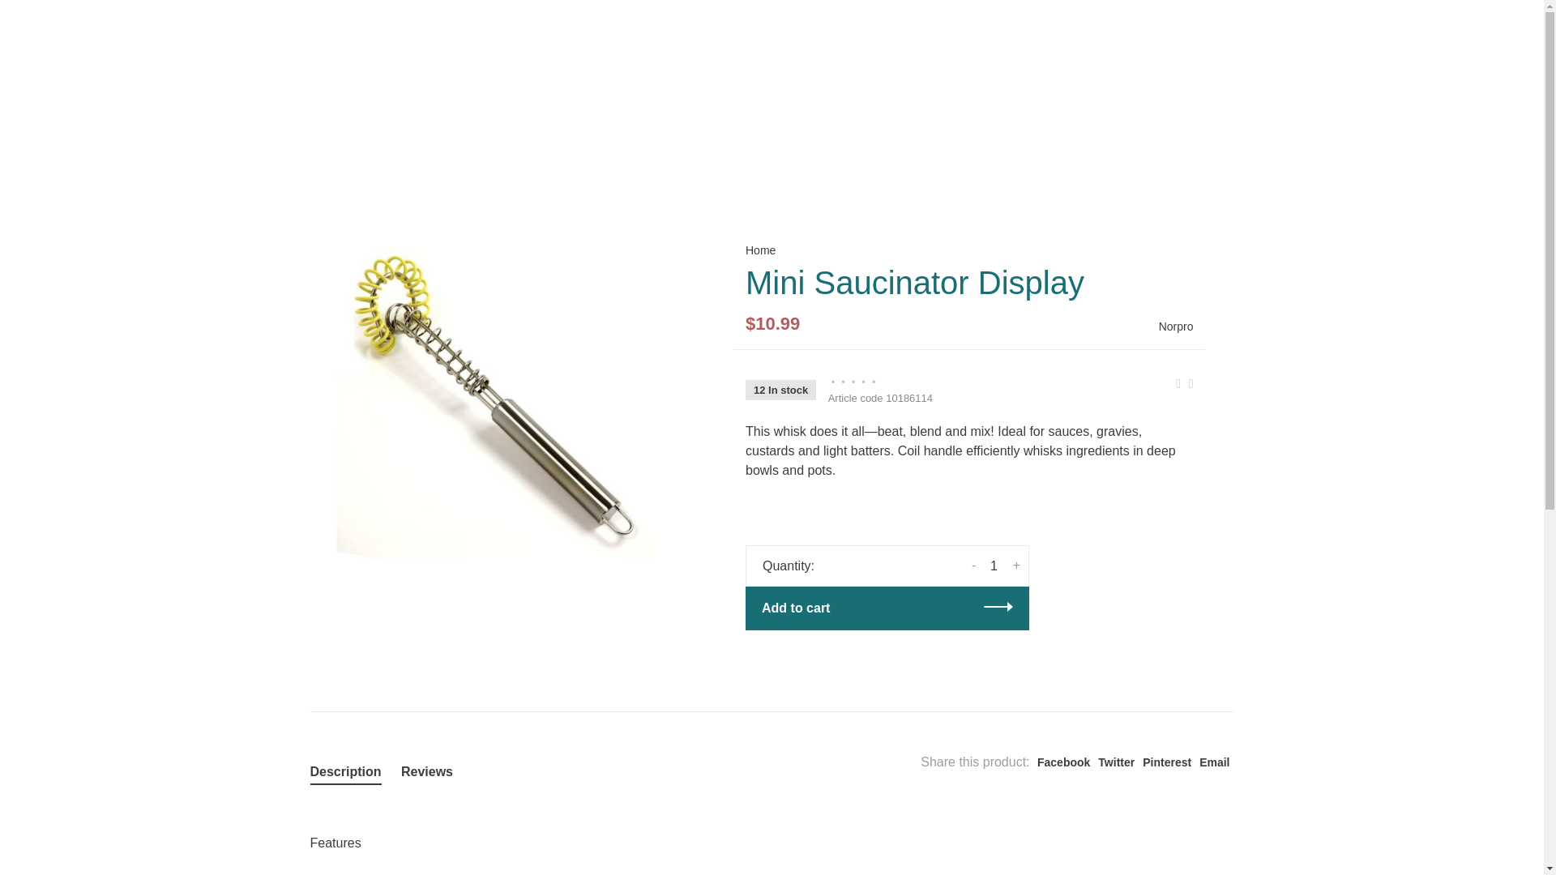 Image resolution: width=1556 pixels, height=875 pixels. I want to click on 1, so click(994, 566).